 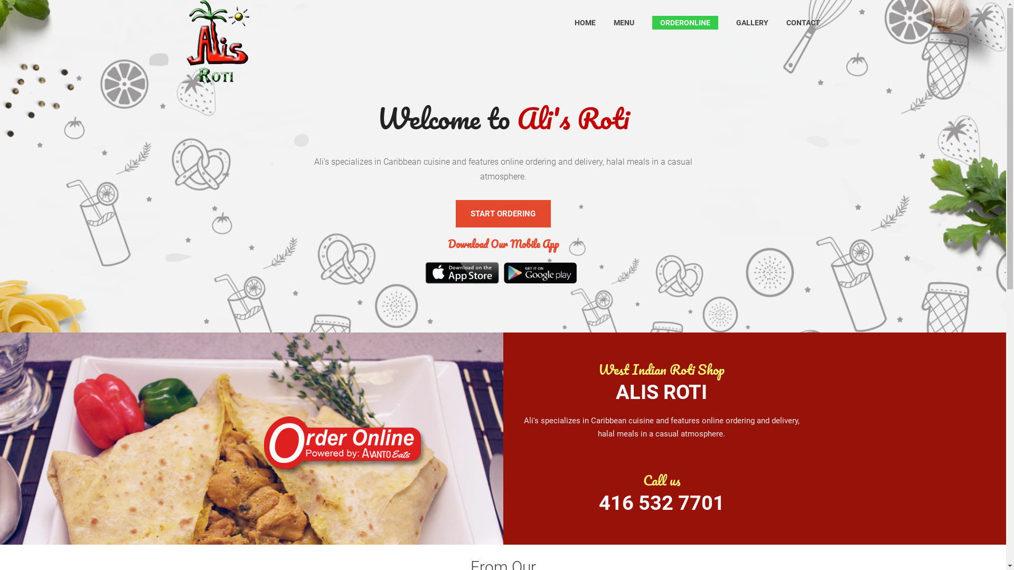 What do you see at coordinates (624, 23) in the screenshot?
I see `MENU` at bounding box center [624, 23].